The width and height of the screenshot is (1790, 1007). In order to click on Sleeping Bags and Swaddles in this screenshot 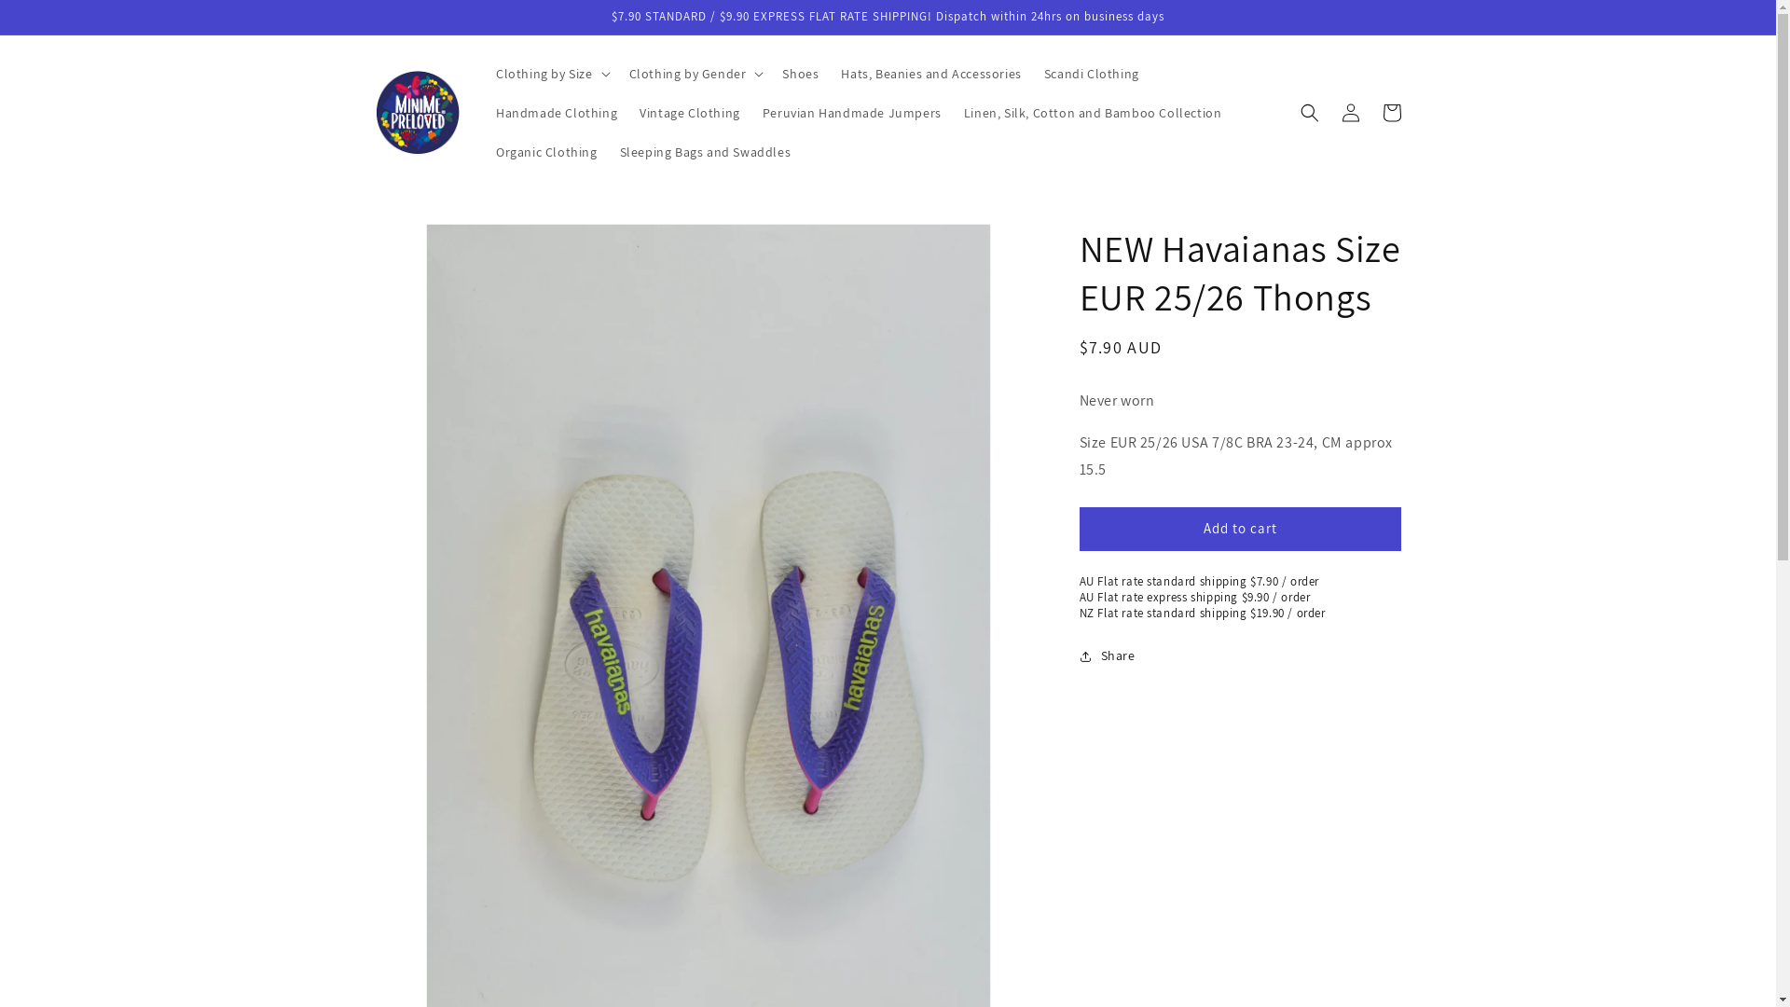, I will do `click(706, 152)`.